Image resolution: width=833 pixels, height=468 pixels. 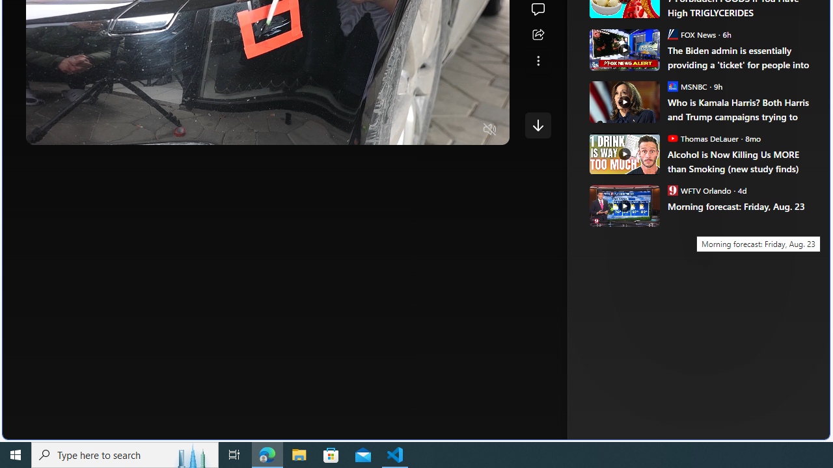 I want to click on Fullscreen, so click(x=465, y=130).